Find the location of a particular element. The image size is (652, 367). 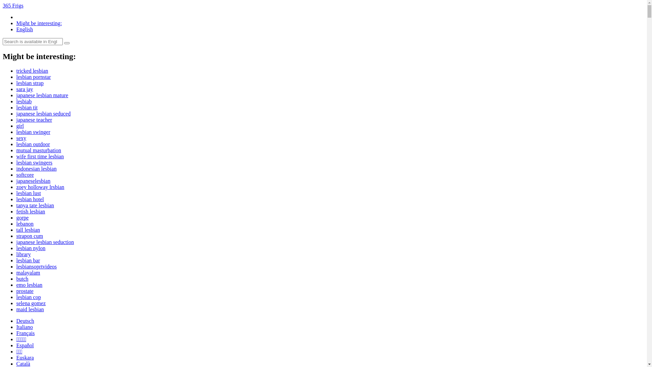

library is located at coordinates (24, 254).